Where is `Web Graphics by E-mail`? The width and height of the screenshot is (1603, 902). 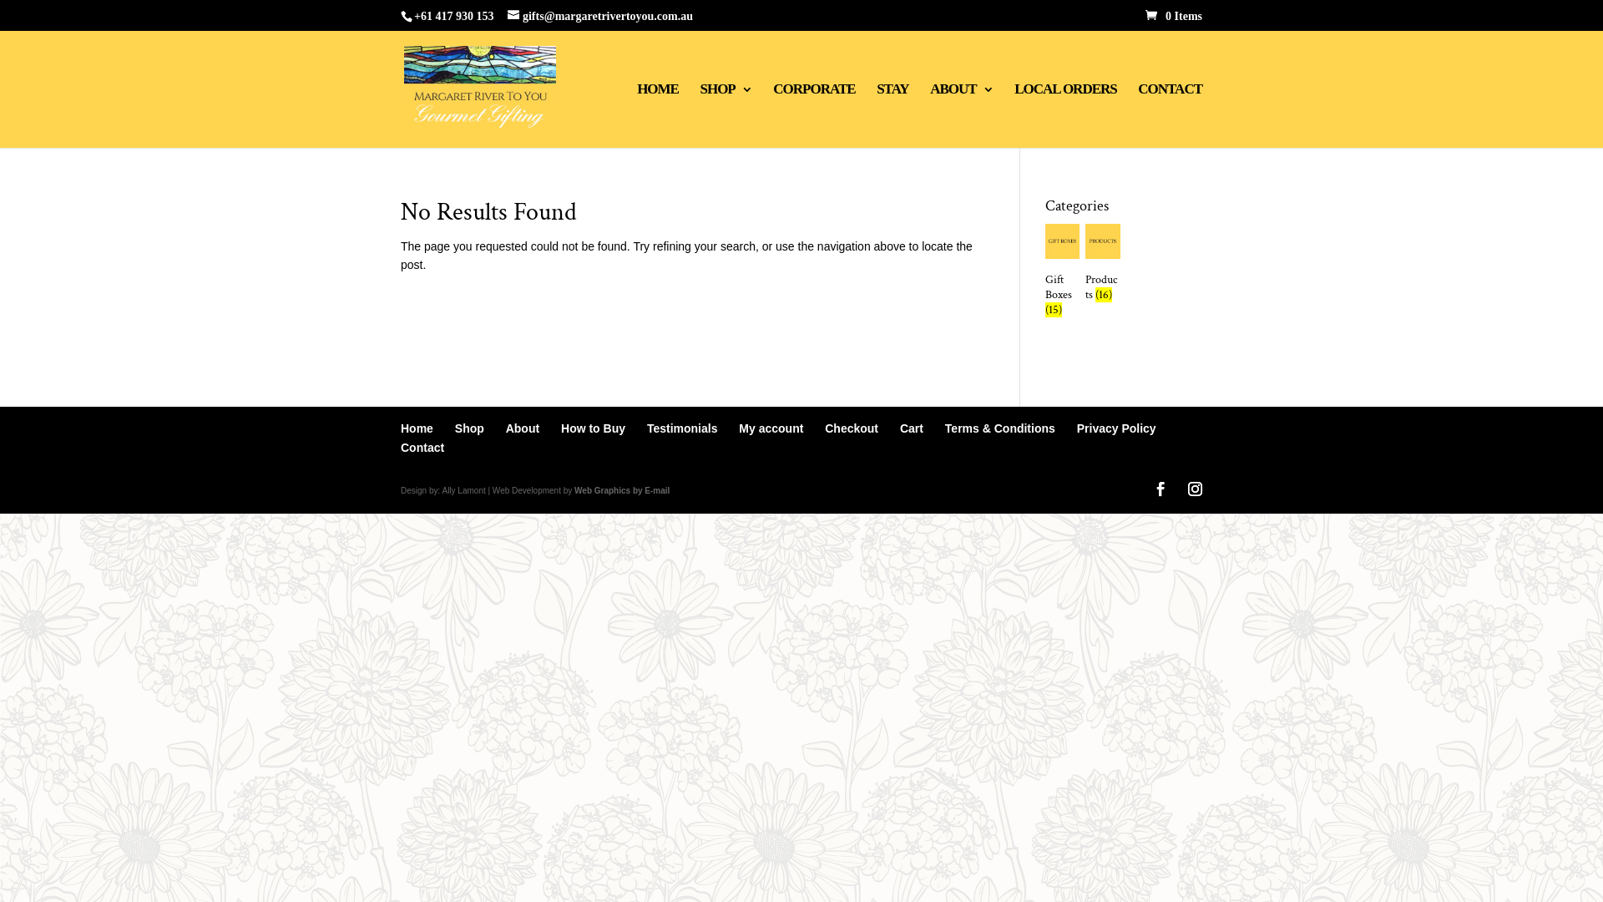
Web Graphics by E-mail is located at coordinates (622, 491).